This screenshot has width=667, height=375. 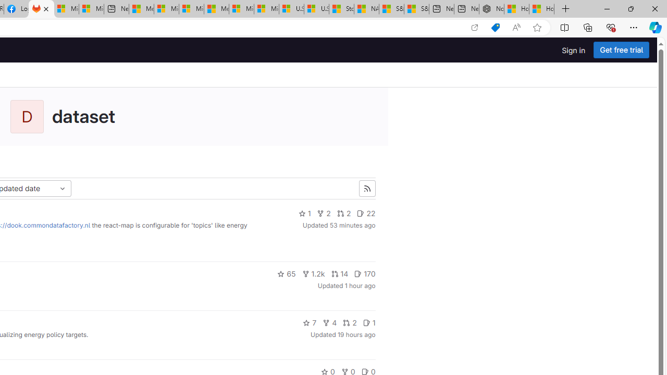 What do you see at coordinates (365, 274) in the screenshot?
I see `170` at bounding box center [365, 274].